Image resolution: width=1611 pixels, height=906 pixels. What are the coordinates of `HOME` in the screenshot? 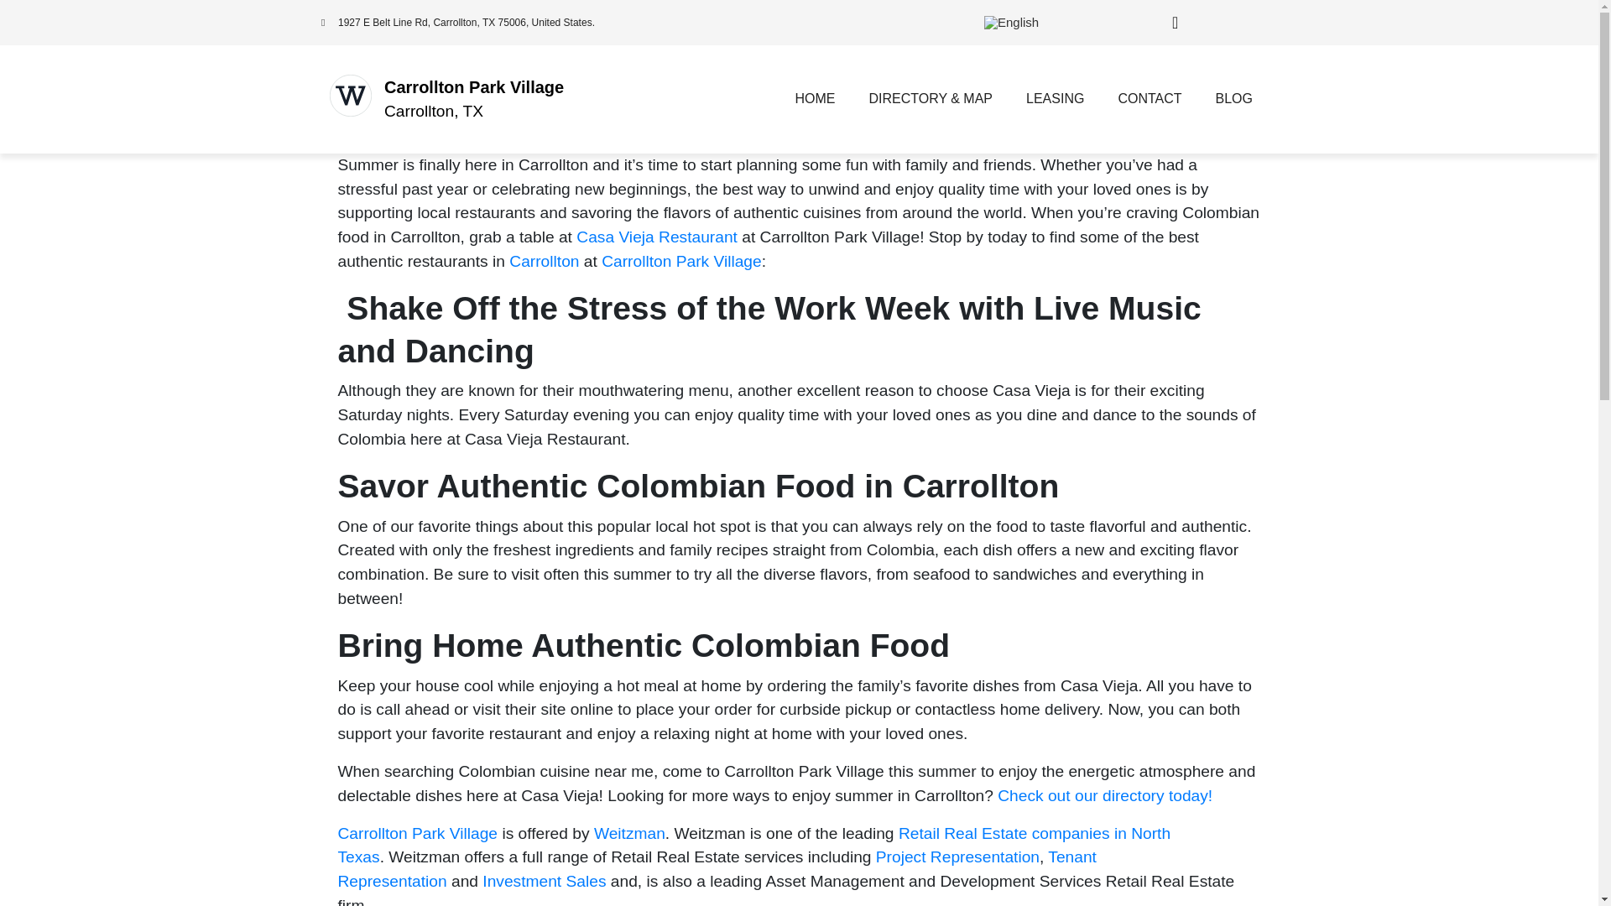 It's located at (815, 99).